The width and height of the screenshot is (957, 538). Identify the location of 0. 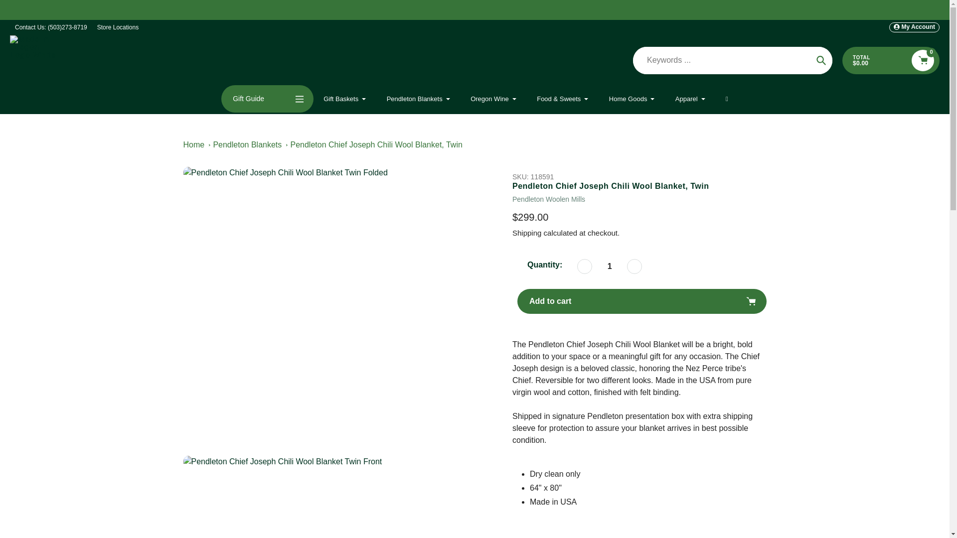
(923, 60).